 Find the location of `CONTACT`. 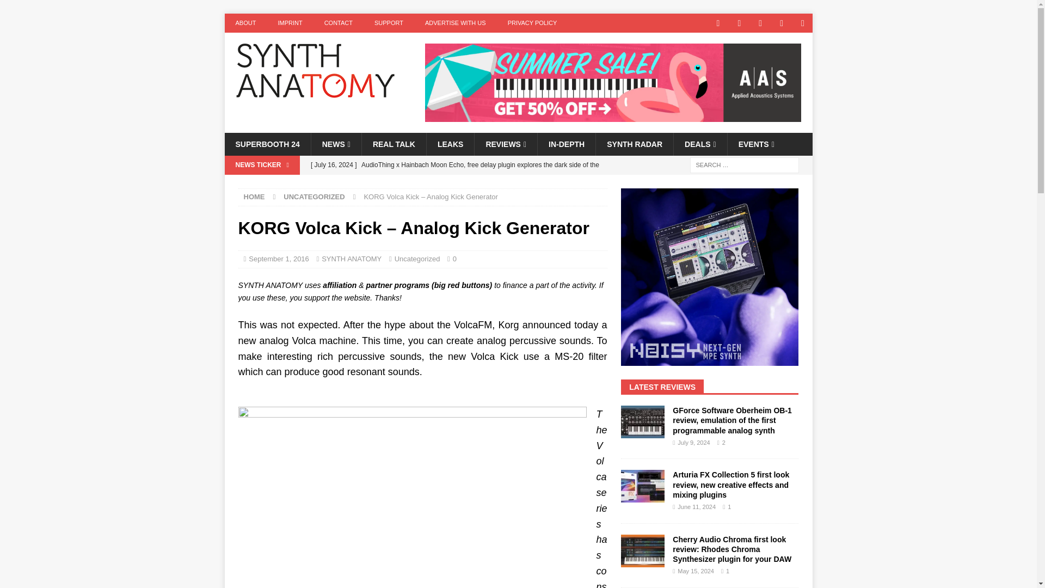

CONTACT is located at coordinates (339, 23).